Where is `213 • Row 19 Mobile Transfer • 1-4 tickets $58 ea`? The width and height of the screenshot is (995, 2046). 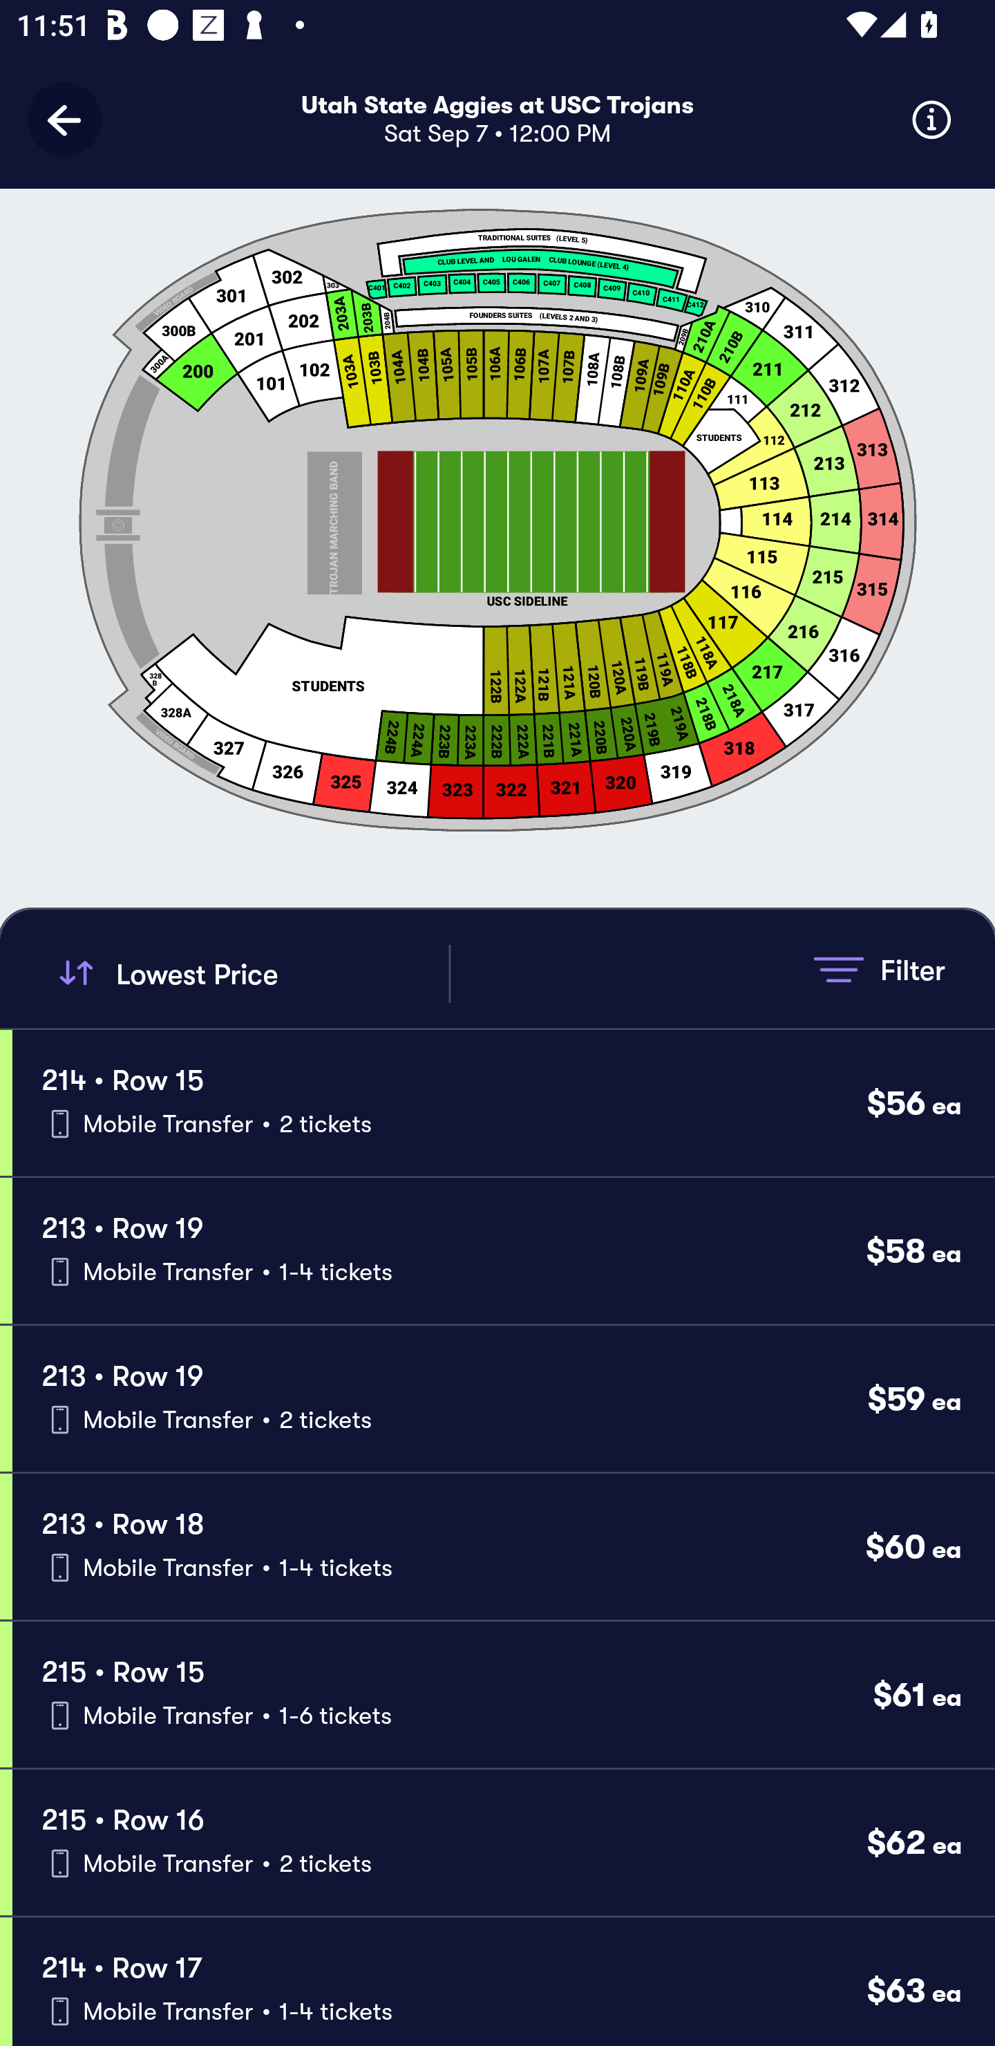 213 • Row 19 Mobile Transfer • 1-4 tickets $58 ea is located at coordinates (503, 1251).